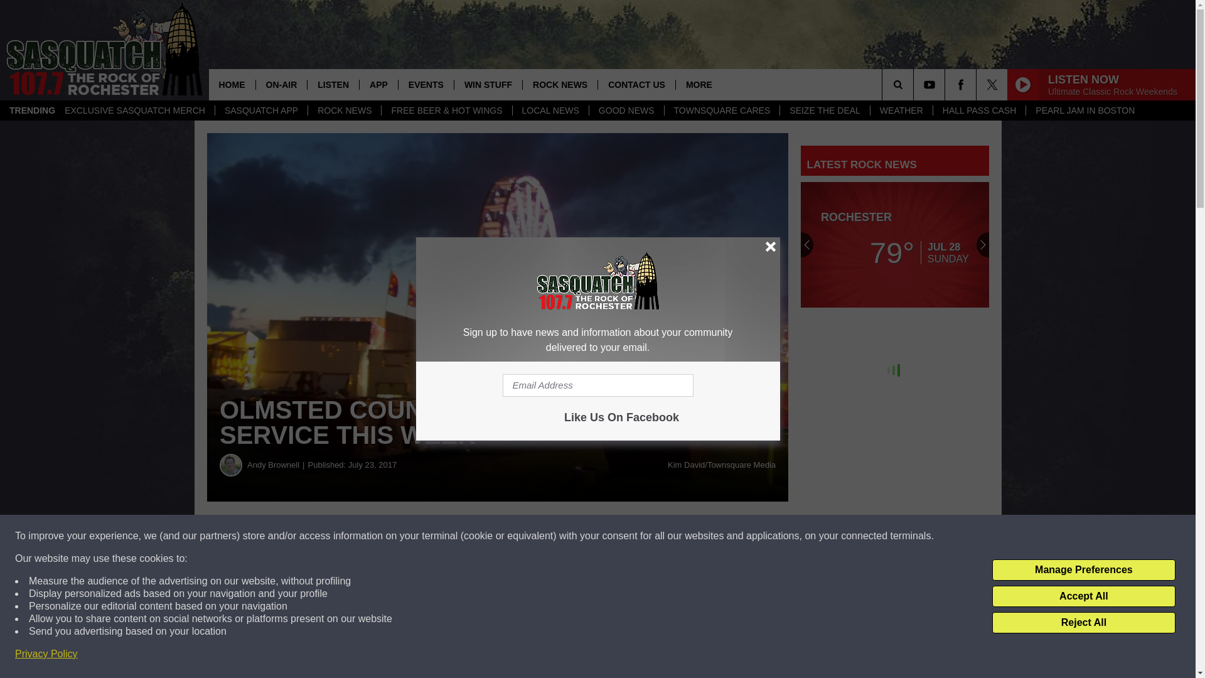  What do you see at coordinates (1083, 596) in the screenshot?
I see `Accept All` at bounding box center [1083, 596].